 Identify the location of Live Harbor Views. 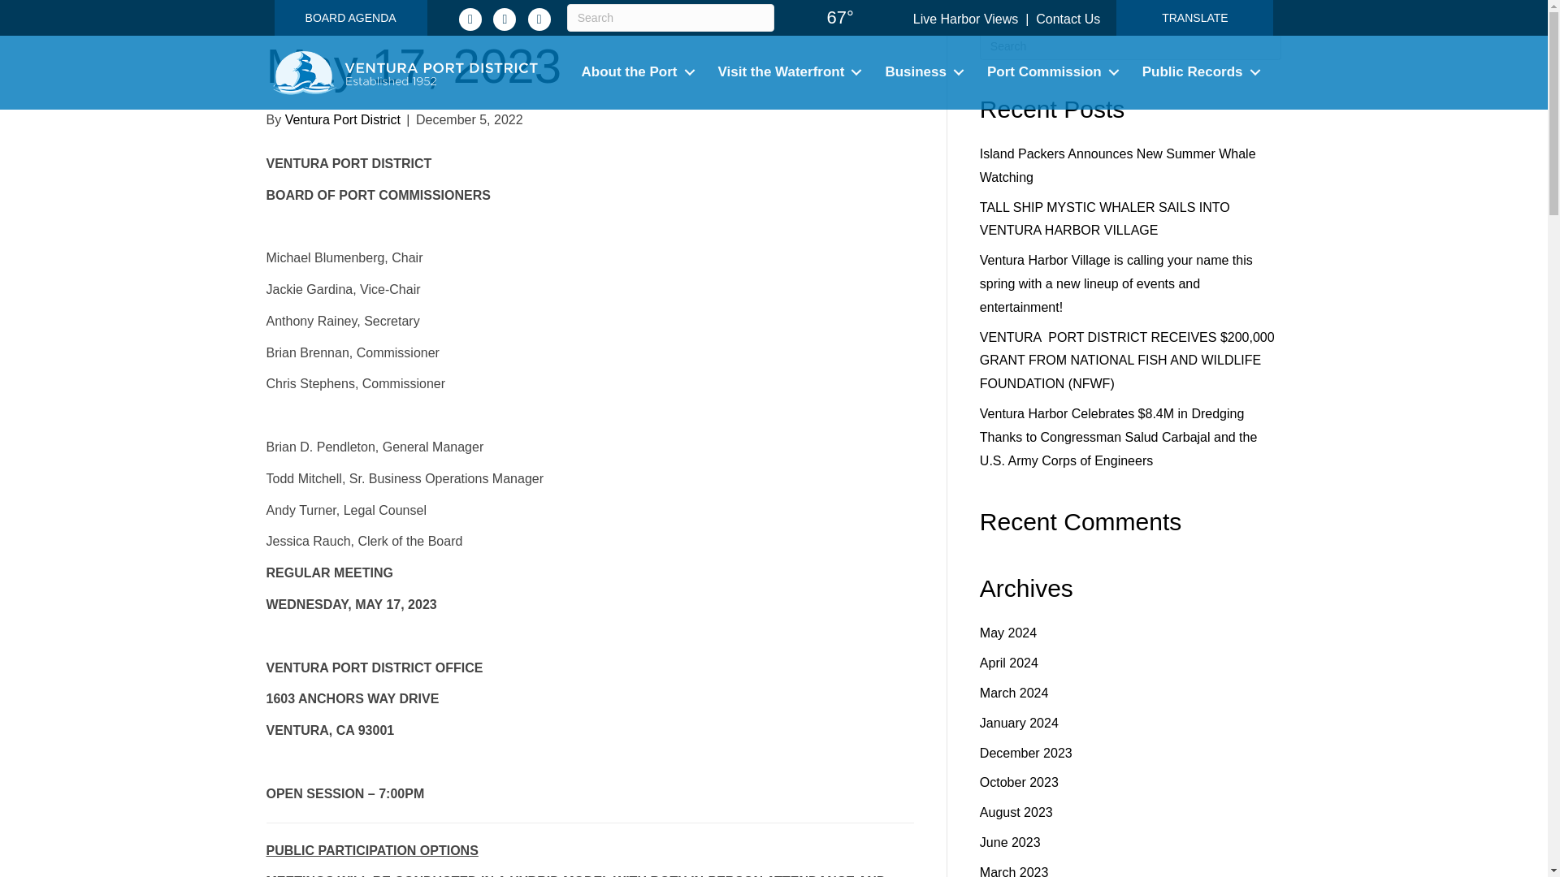
(965, 19).